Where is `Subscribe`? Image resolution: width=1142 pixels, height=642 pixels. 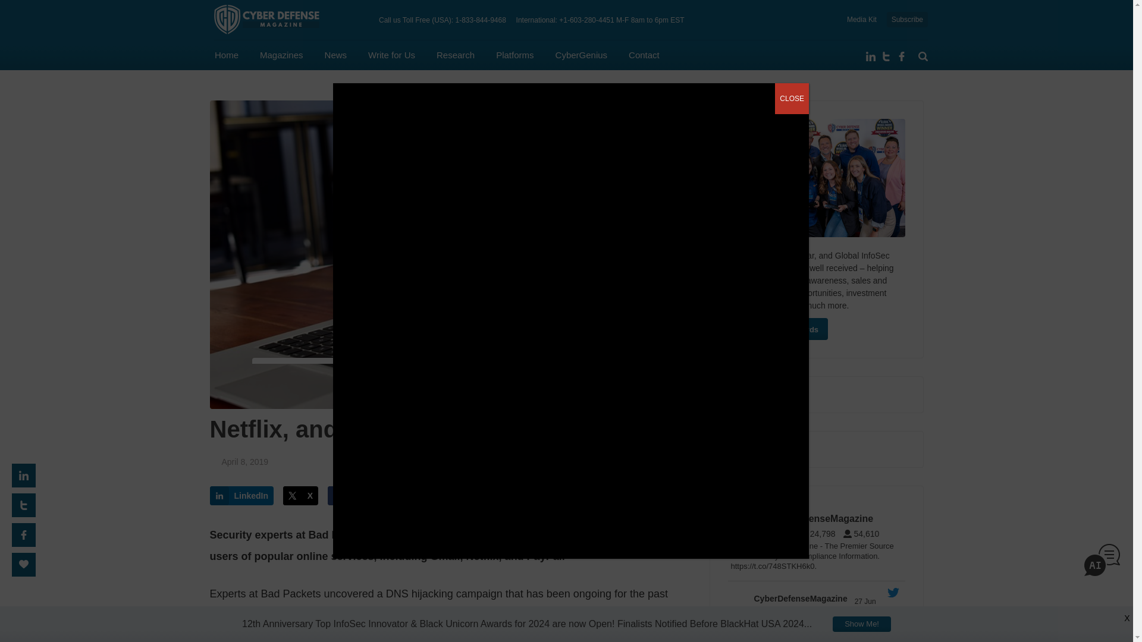 Subscribe is located at coordinates (907, 20).